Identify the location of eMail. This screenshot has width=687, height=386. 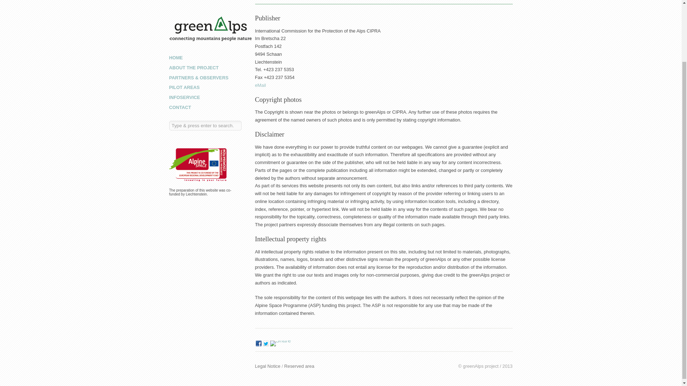
(260, 85).